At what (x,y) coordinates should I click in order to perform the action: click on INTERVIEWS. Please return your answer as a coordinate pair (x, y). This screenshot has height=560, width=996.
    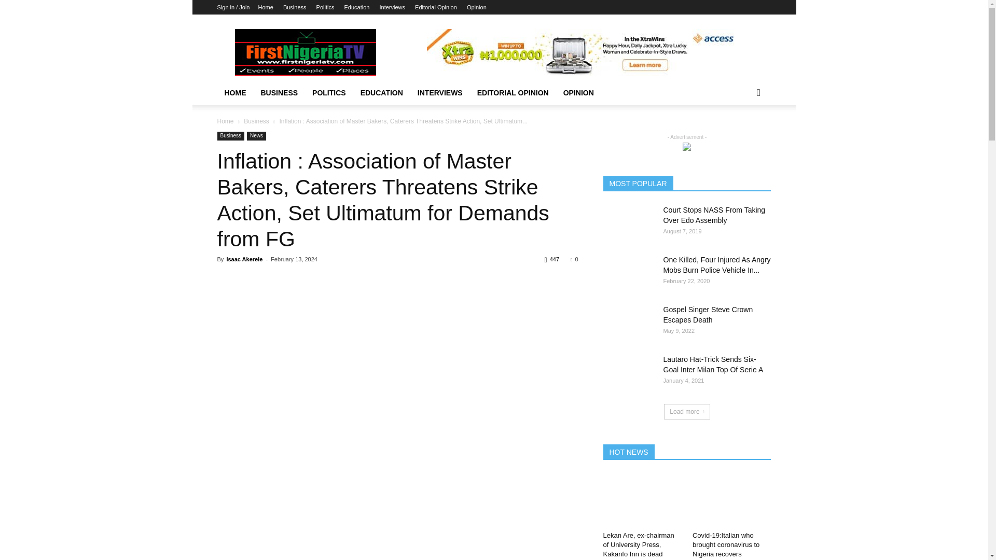
    Looking at the image, I should click on (440, 93).